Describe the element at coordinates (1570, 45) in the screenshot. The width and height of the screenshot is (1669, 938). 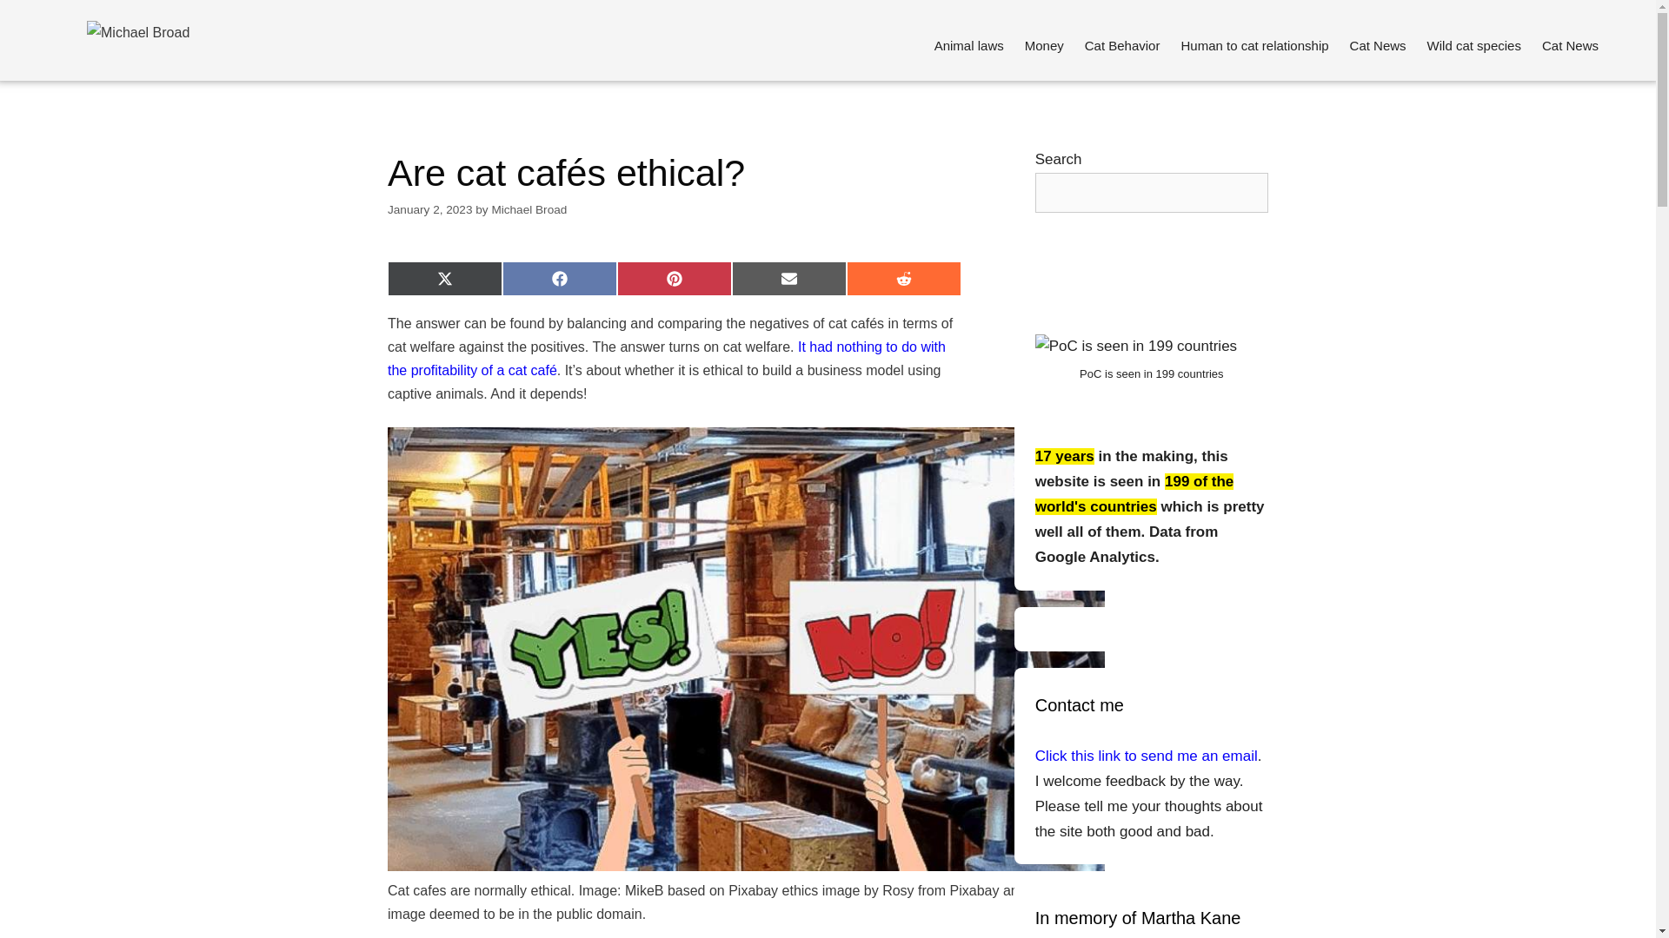
I see `Cat News` at that location.